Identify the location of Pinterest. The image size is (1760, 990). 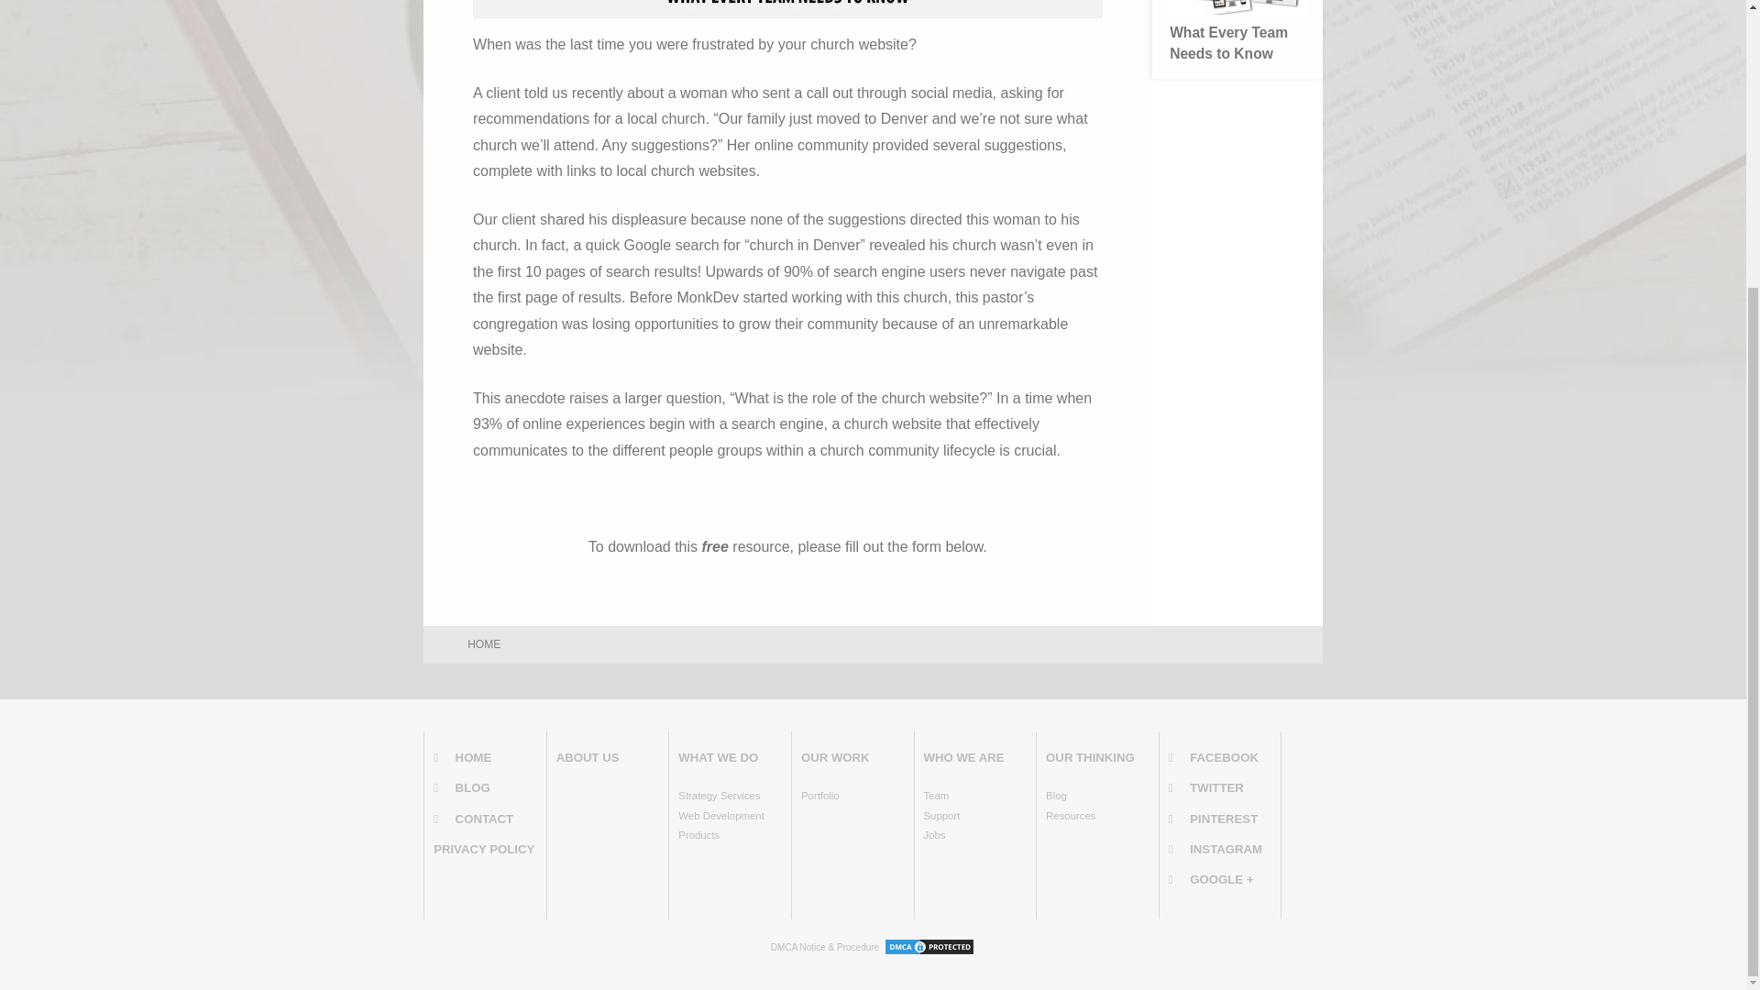
(1220, 819).